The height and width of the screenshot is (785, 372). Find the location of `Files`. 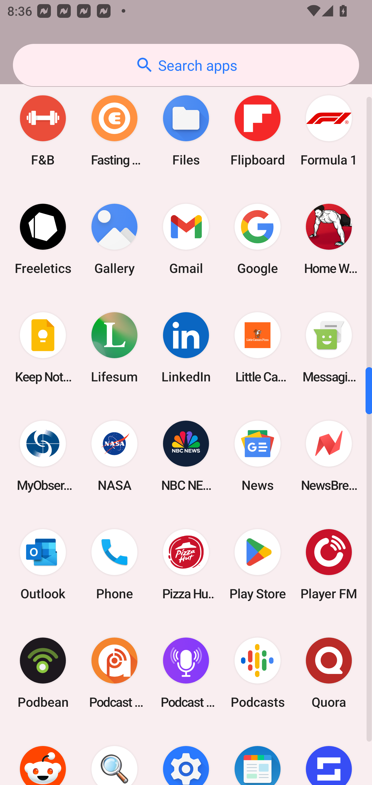

Files is located at coordinates (186, 131).